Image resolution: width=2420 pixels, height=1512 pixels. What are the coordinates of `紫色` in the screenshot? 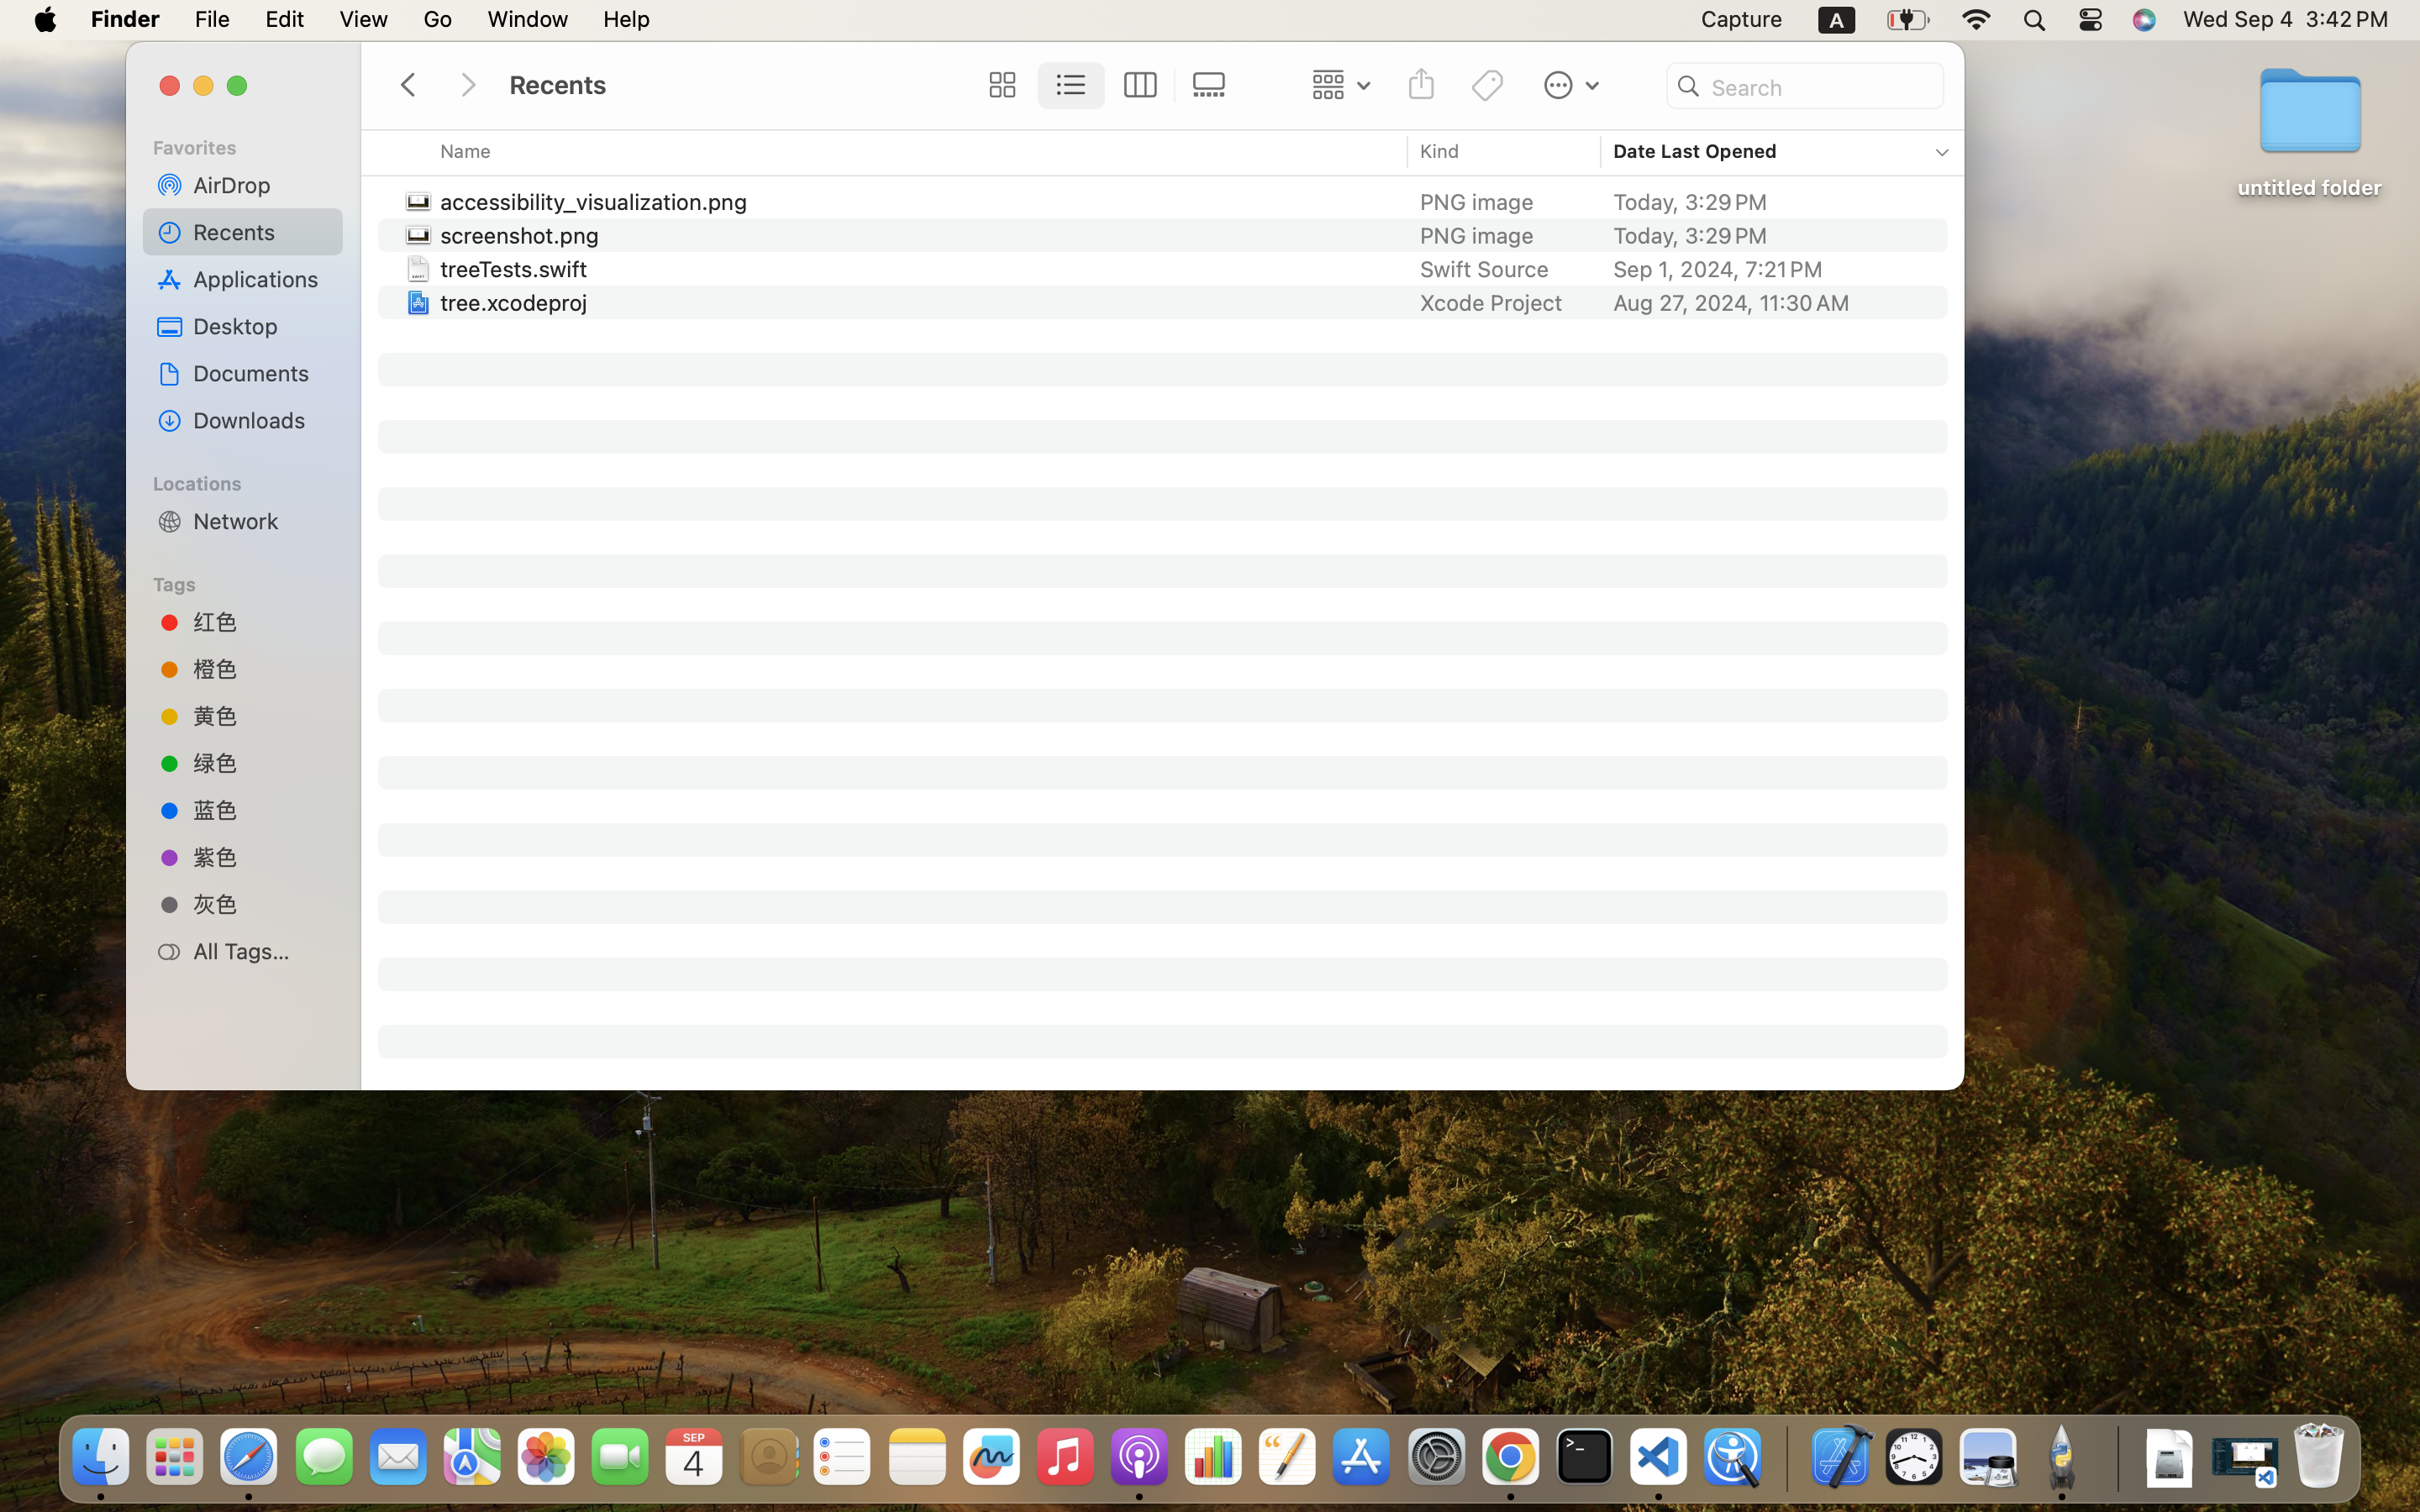 It's located at (261, 857).